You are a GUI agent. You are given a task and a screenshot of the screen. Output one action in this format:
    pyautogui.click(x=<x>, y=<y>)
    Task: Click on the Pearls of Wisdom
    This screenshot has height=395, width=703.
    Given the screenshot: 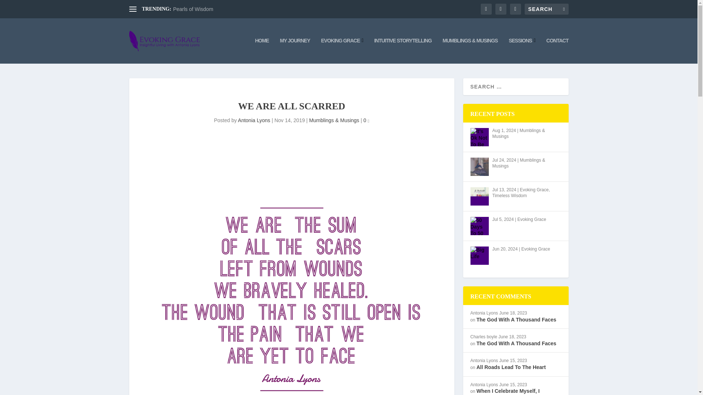 What is the action you would take?
    pyautogui.click(x=193, y=9)
    